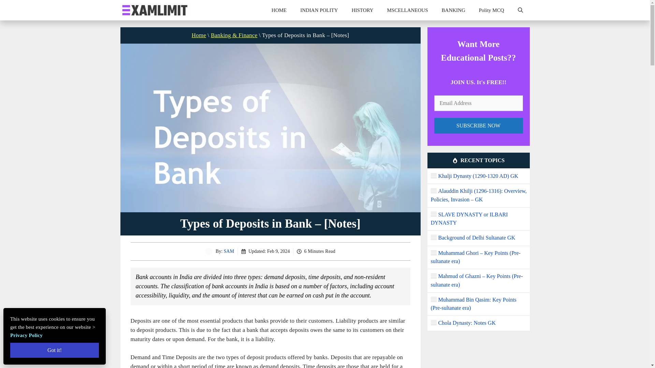  What do you see at coordinates (407, 10) in the screenshot?
I see `MSCELLANEOUS` at bounding box center [407, 10].